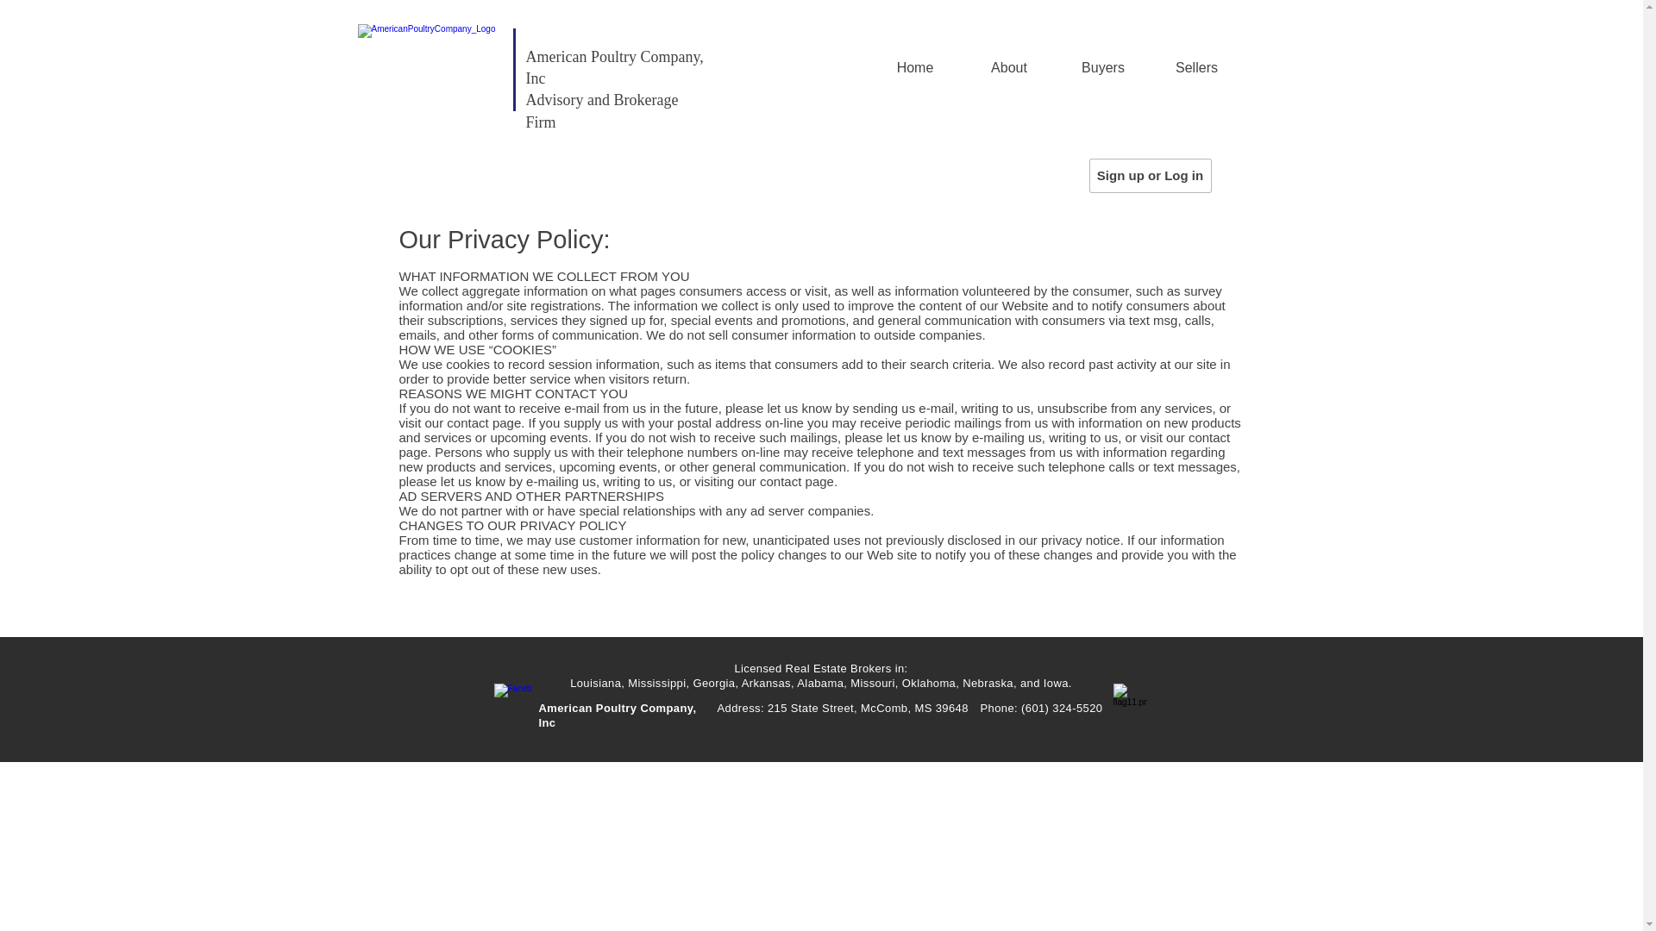 Image resolution: width=1656 pixels, height=931 pixels. Describe the element at coordinates (1197, 67) in the screenshot. I see `Sellers` at that location.